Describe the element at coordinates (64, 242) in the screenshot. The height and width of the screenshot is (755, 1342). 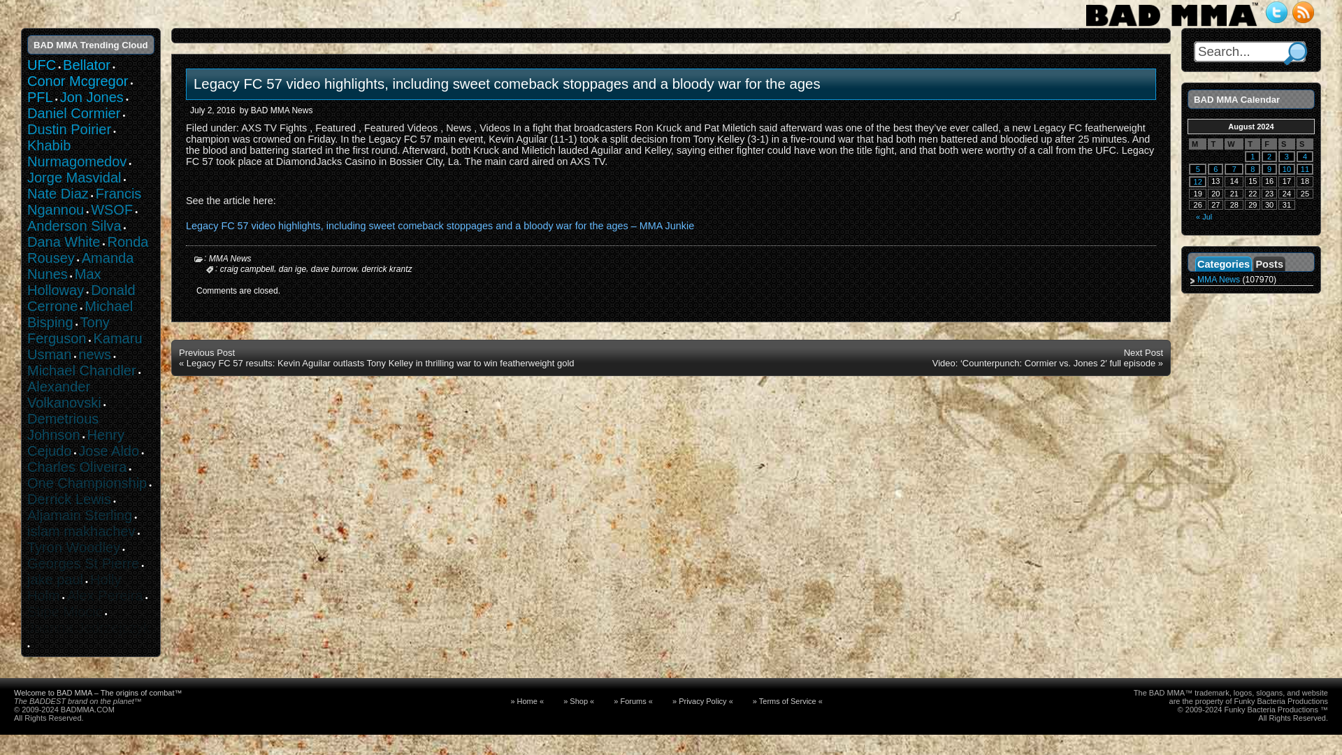
I see `Dana White` at that location.